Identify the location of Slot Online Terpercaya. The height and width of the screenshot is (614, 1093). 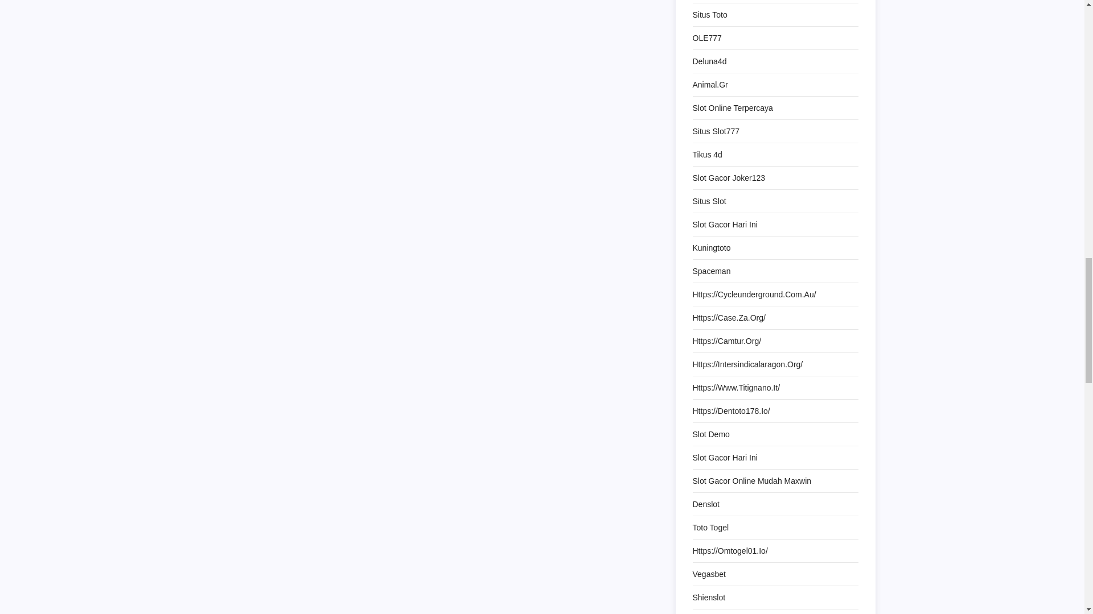
(732, 108).